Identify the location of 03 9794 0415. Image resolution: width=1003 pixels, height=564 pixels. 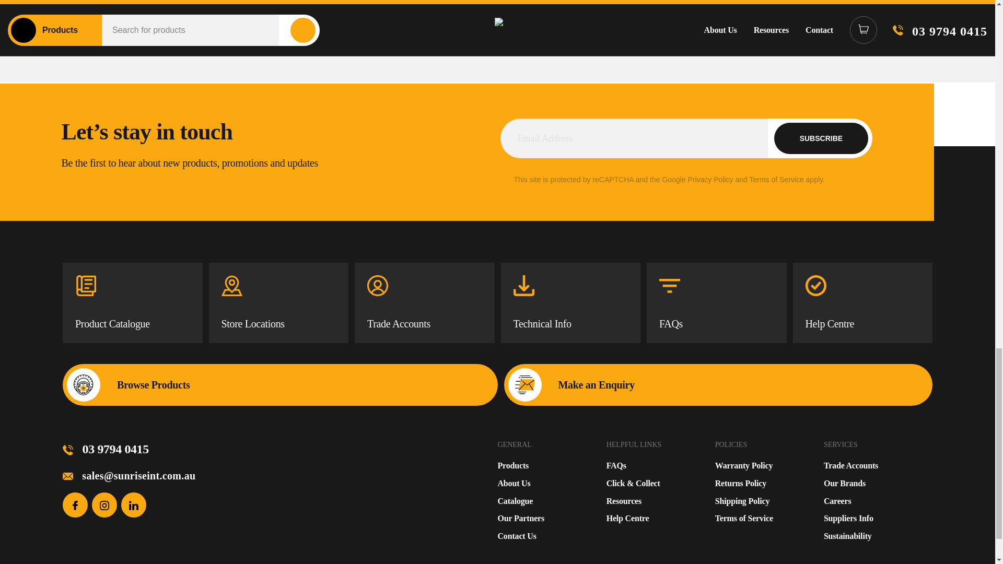
(106, 449).